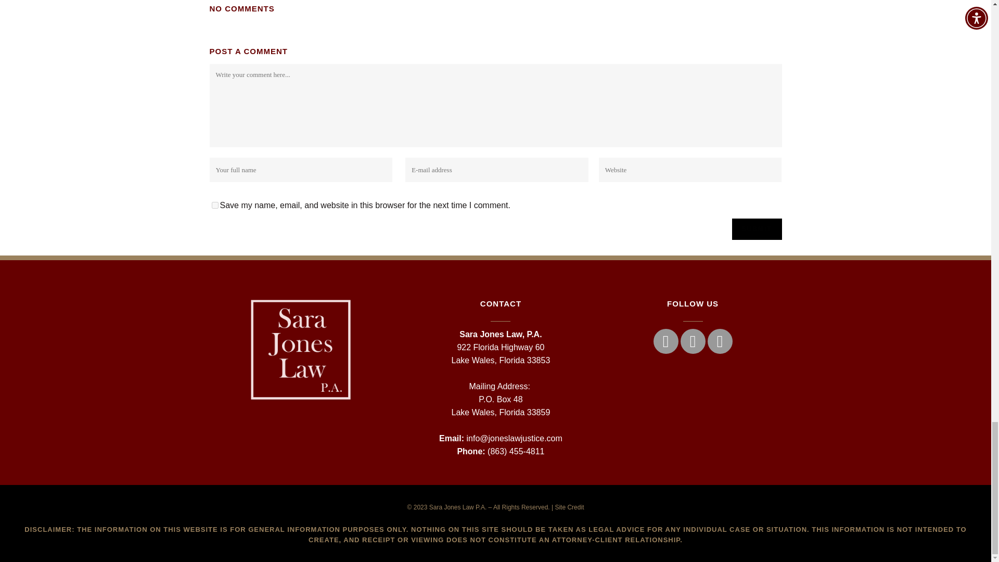  I want to click on yes, so click(214, 205).